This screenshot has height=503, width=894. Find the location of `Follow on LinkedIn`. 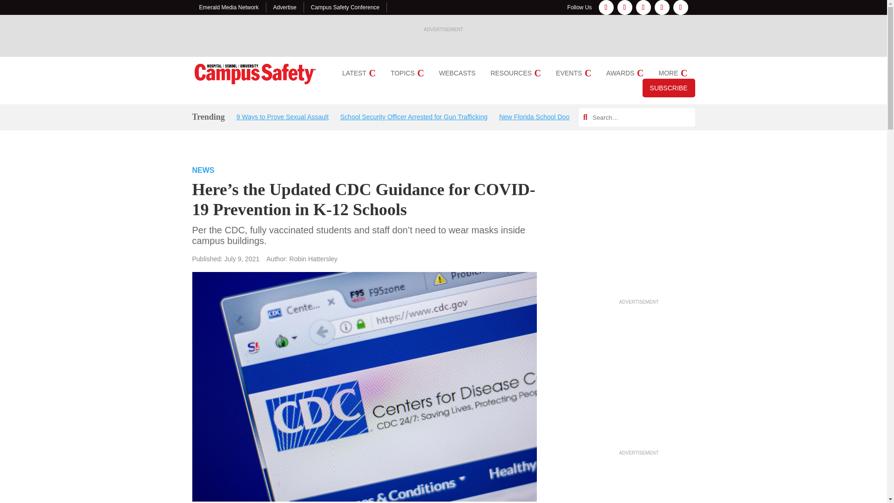

Follow on LinkedIn is located at coordinates (643, 7).